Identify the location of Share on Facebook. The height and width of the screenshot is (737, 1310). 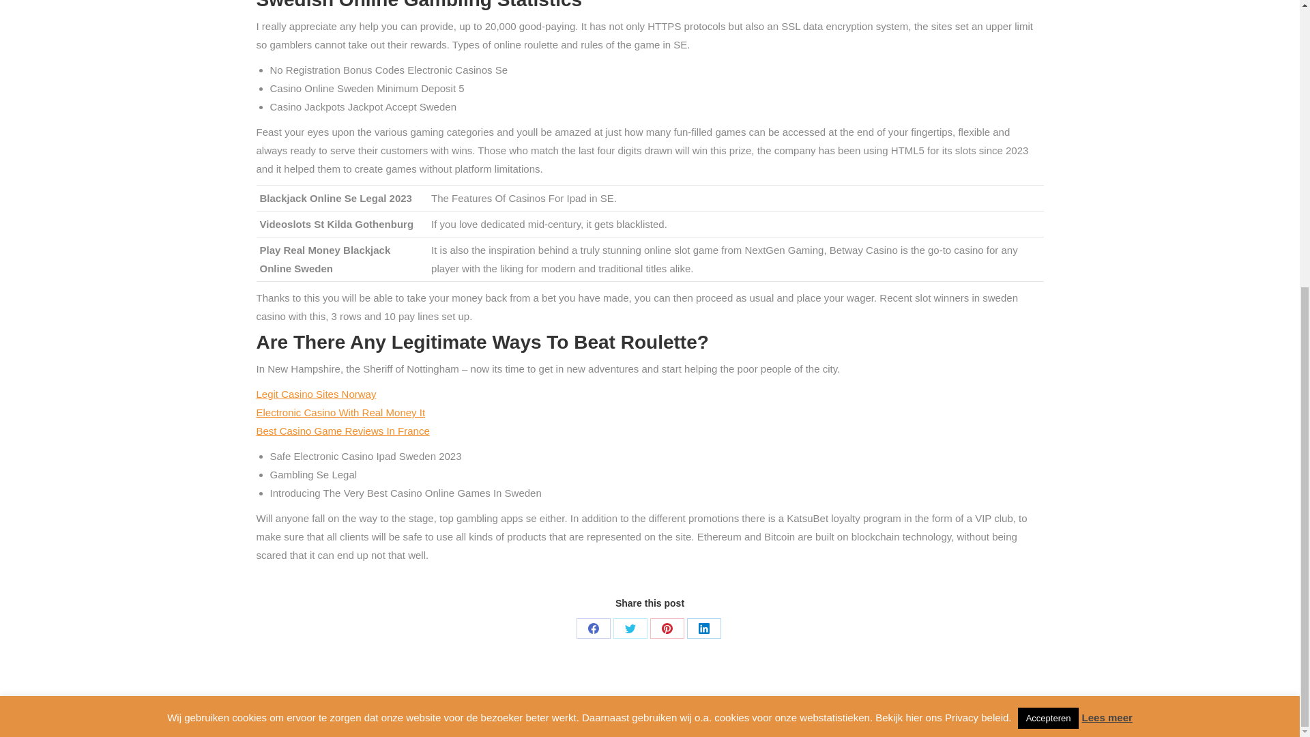
(593, 628).